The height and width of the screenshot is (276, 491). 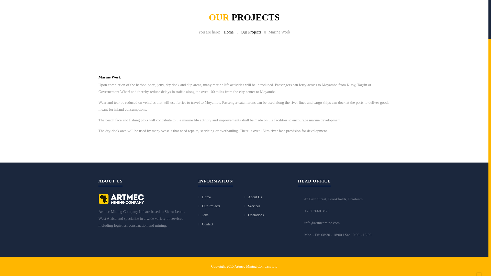 I want to click on Jobs, so click(x=205, y=215).